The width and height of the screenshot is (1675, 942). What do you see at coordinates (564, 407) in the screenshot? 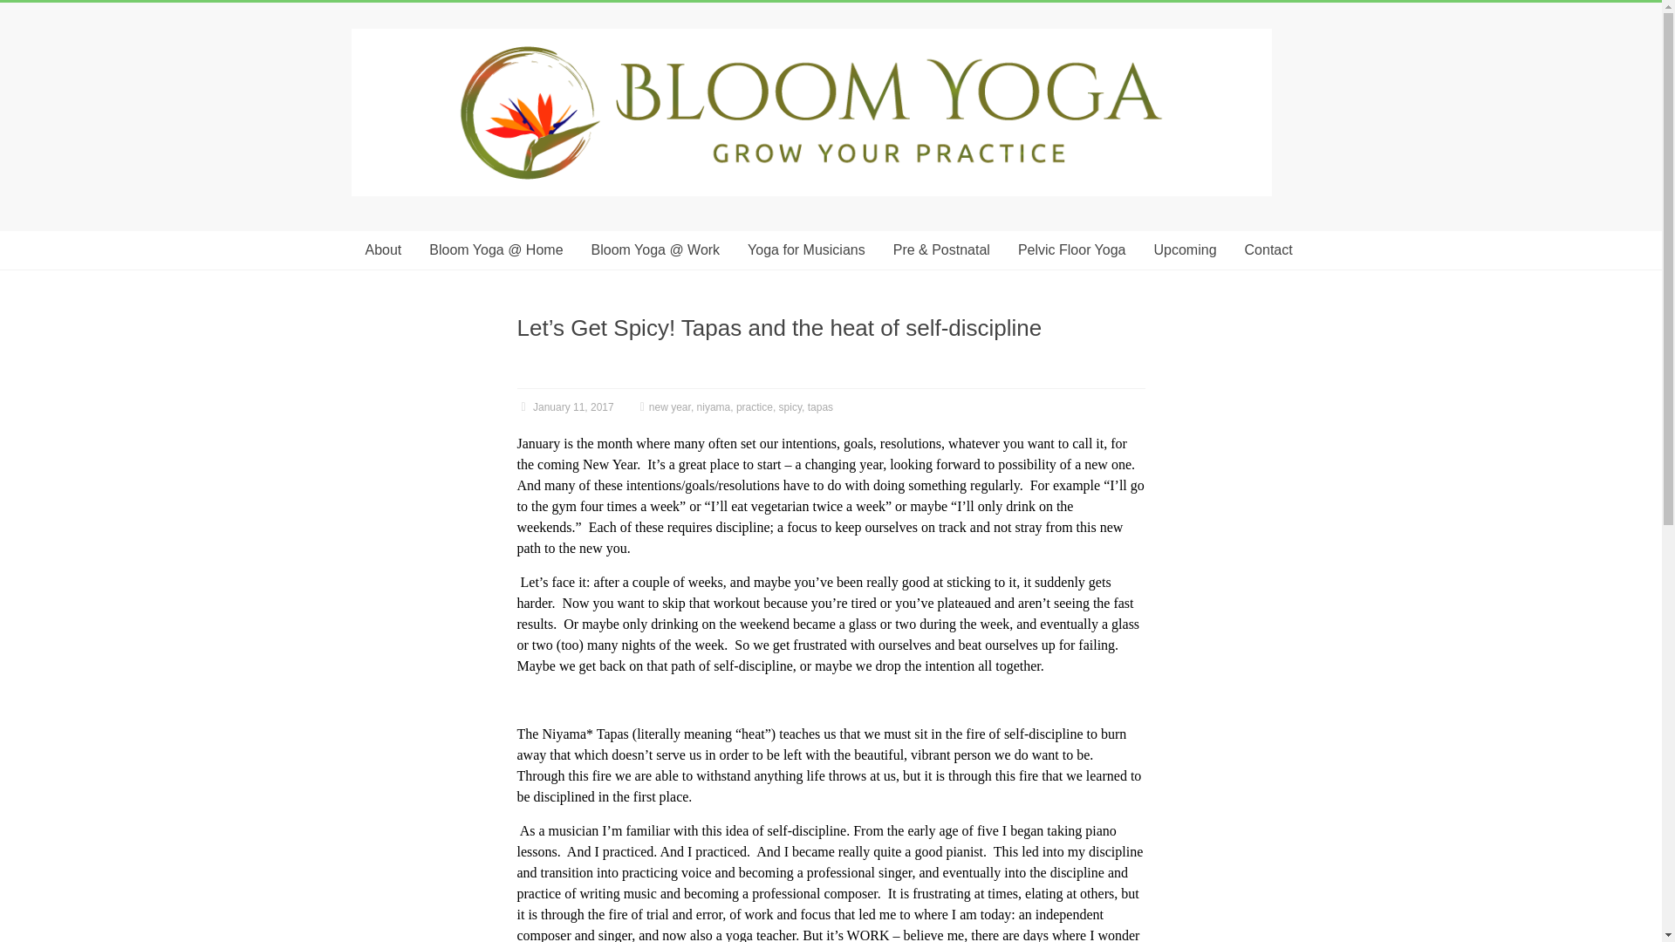
I see `4:45 pm` at bounding box center [564, 407].